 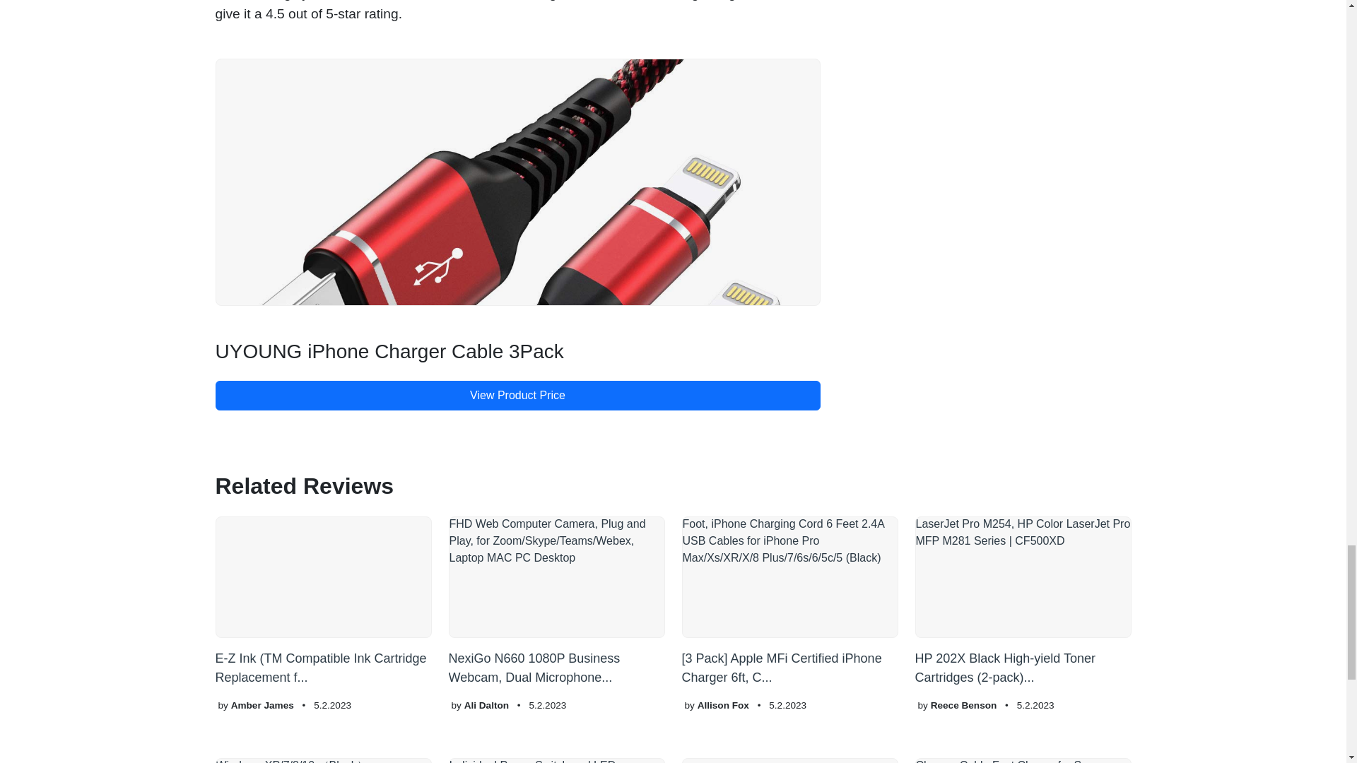 What do you see at coordinates (556, 760) in the screenshot?
I see `USB 3.0 Hub Splitter - USB Extender 4 Port USB Ult...` at bounding box center [556, 760].